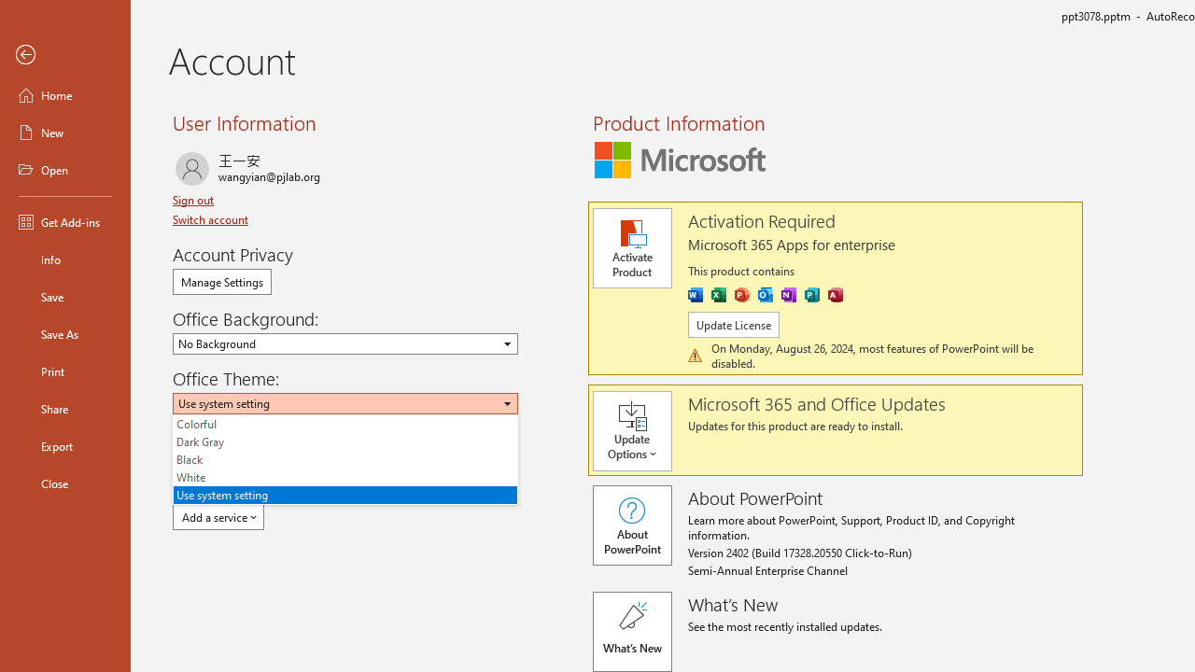  What do you see at coordinates (65, 222) in the screenshot?
I see `Get Add-ins` at bounding box center [65, 222].